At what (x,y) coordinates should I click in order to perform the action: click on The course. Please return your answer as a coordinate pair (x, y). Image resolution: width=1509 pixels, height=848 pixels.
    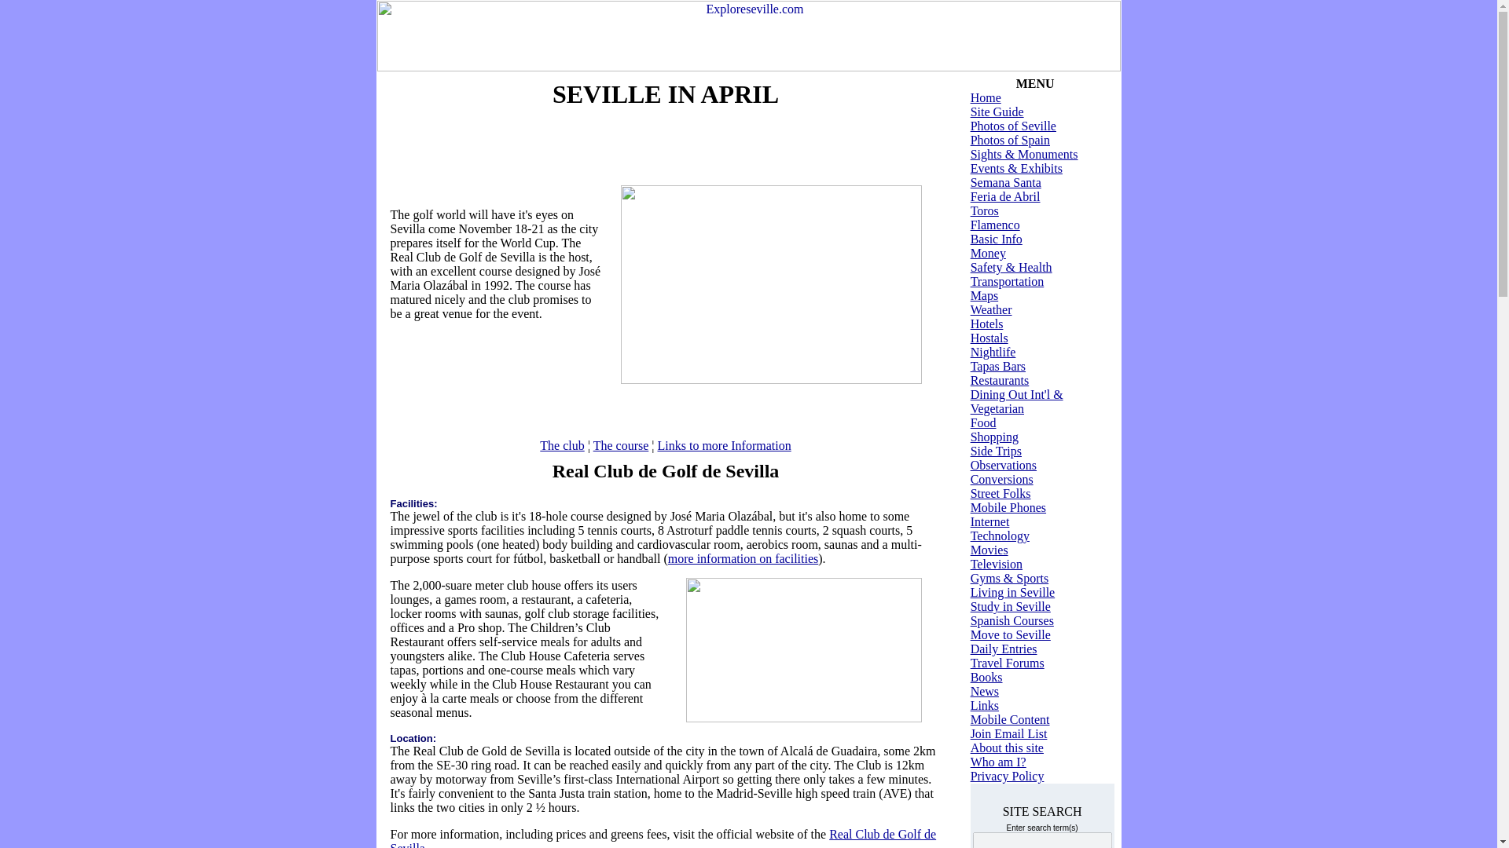
    Looking at the image, I should click on (621, 445).